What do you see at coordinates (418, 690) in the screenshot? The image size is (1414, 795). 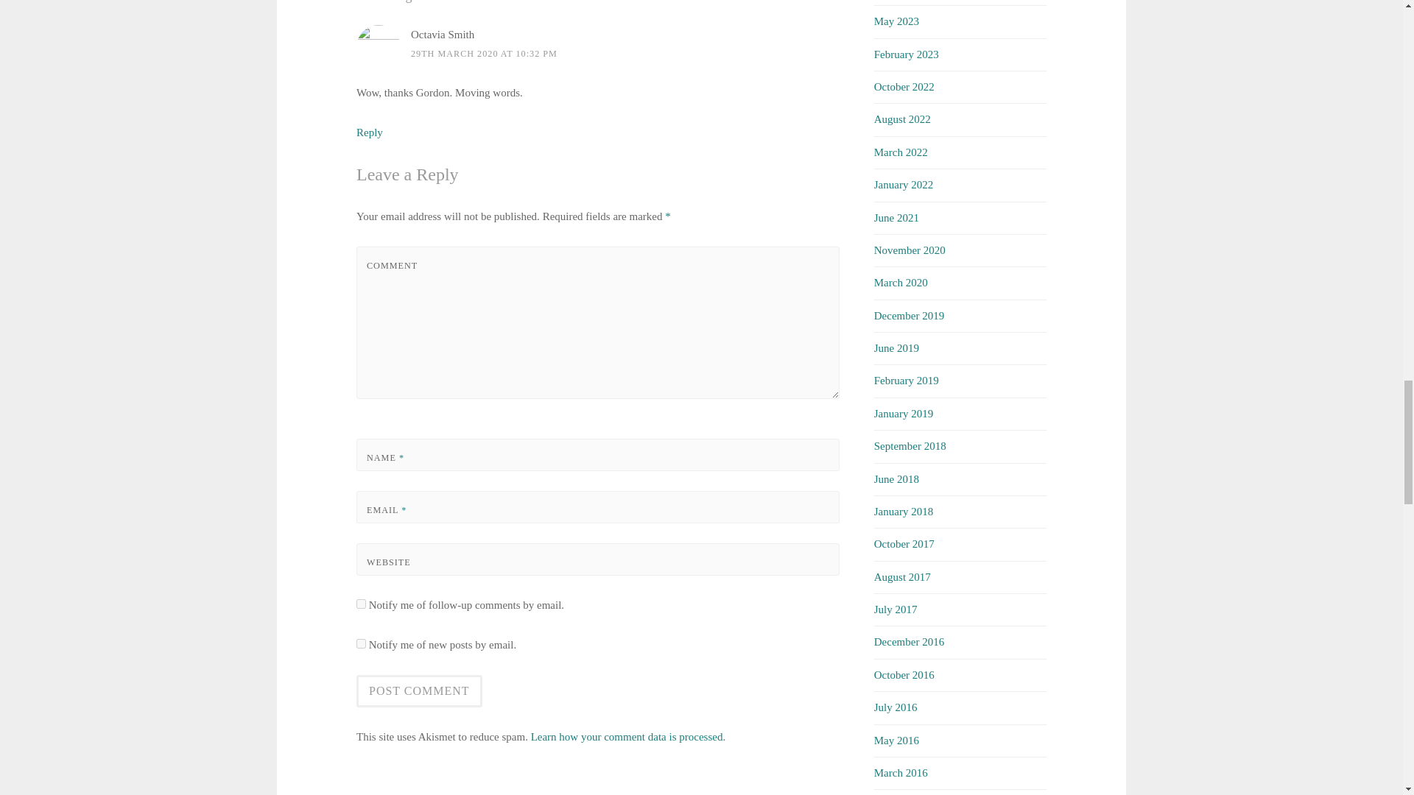 I see `Post Comment` at bounding box center [418, 690].